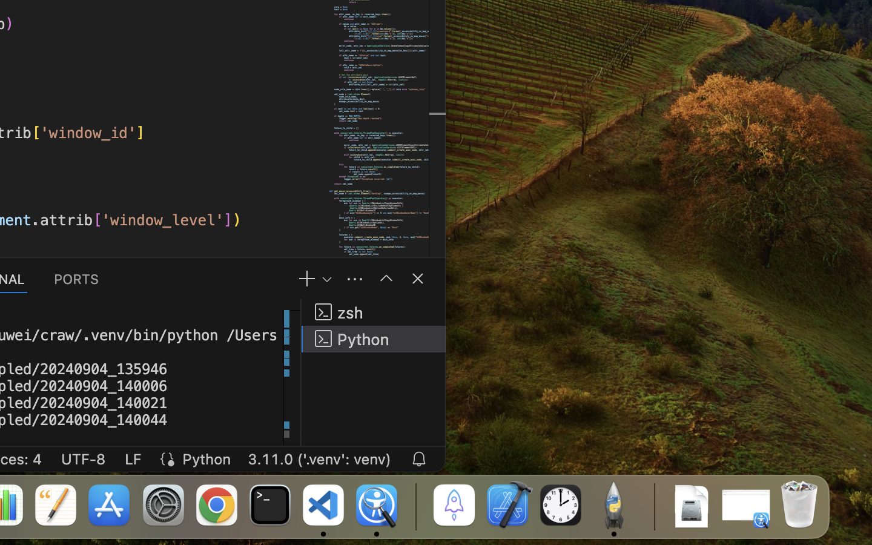 The width and height of the screenshot is (872, 545). What do you see at coordinates (415, 506) in the screenshot?
I see `0.4285714328289032` at bounding box center [415, 506].